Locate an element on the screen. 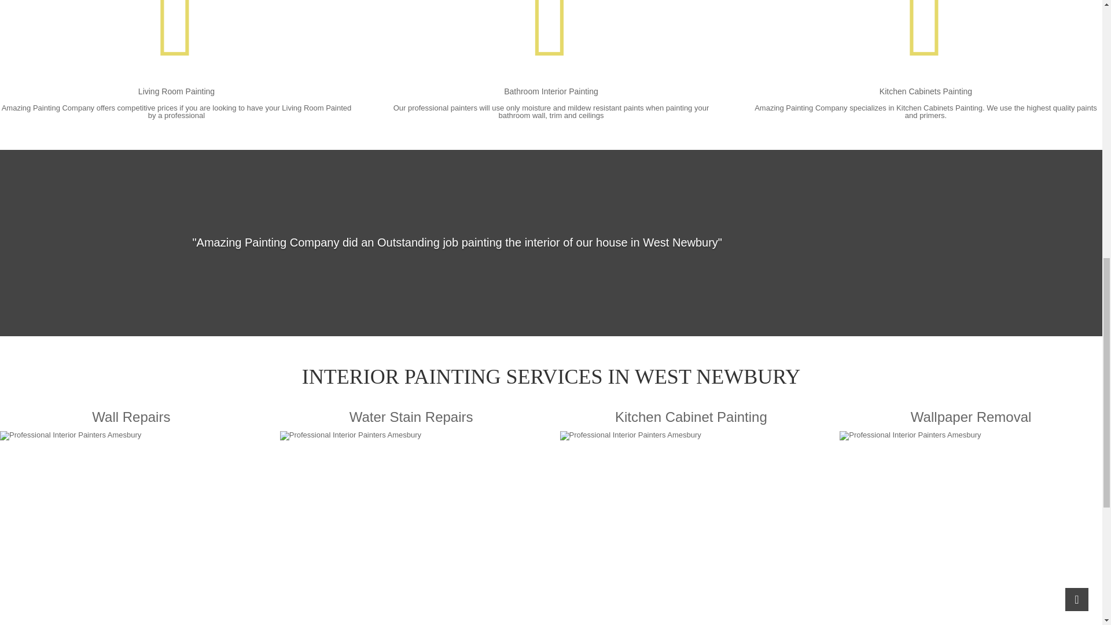  Water Stain Repairs  is located at coordinates (411, 518).